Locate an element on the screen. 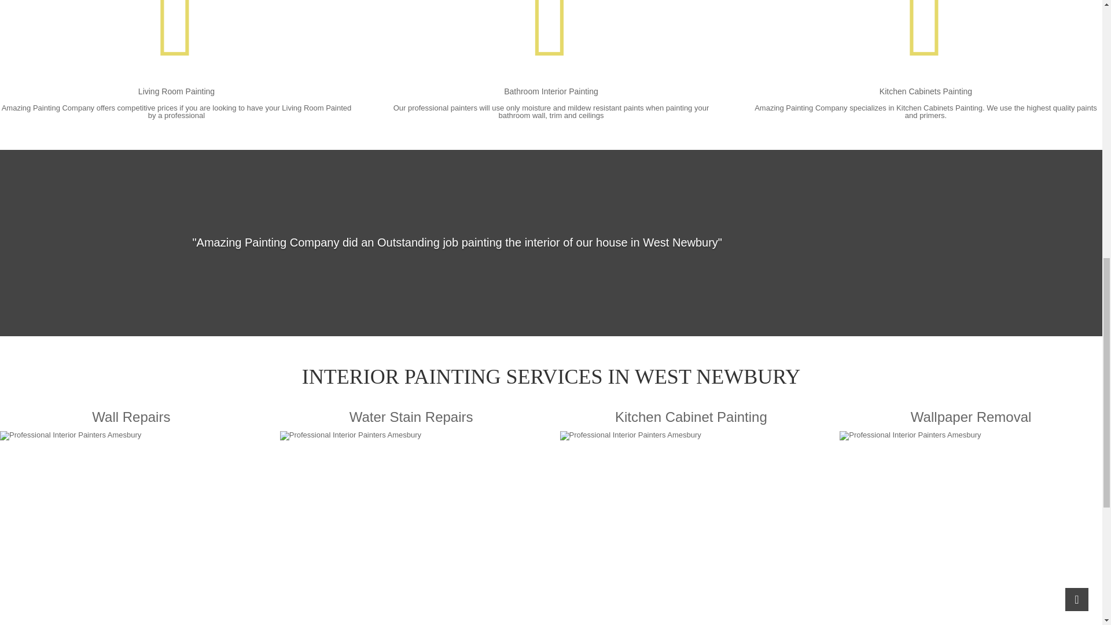  Water Stain Repairs  is located at coordinates (411, 518).